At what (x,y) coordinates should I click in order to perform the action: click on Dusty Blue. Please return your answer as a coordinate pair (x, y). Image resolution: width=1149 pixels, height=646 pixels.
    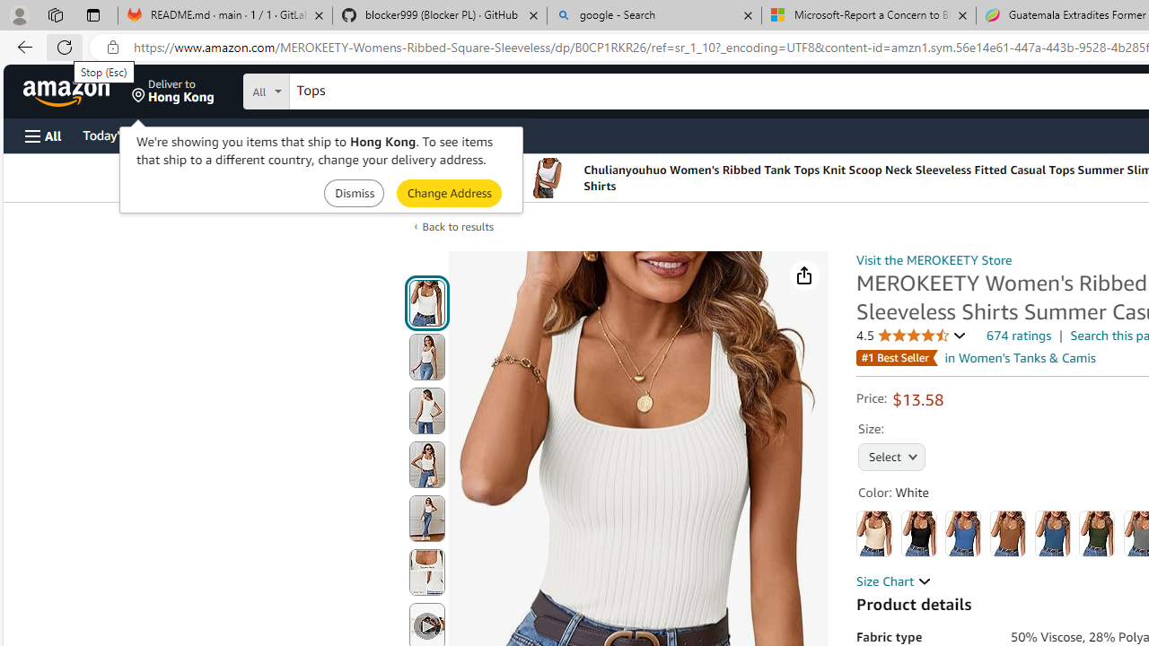
    Looking at the image, I should click on (1052, 533).